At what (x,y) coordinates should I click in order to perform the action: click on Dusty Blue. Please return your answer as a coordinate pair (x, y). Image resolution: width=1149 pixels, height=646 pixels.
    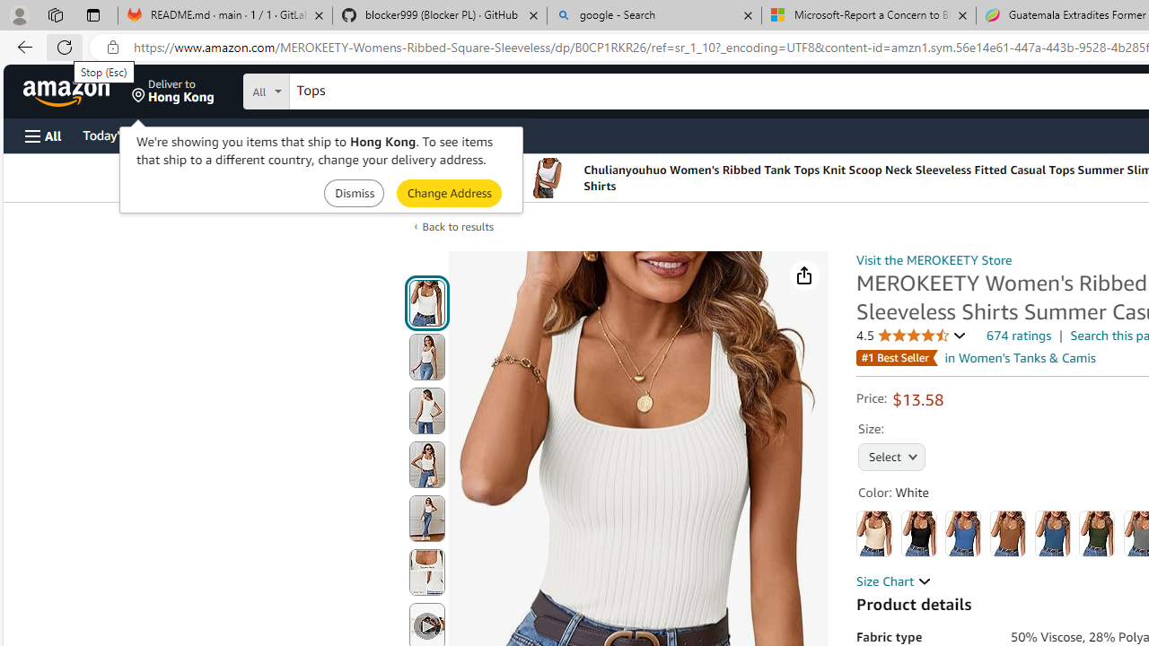
    Looking at the image, I should click on (1052, 533).